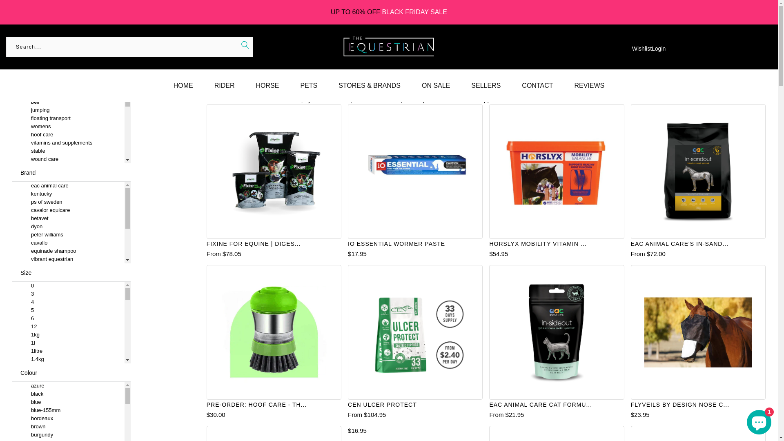  Describe the element at coordinates (69, 233) in the screenshot. I see `dog beds` at that location.